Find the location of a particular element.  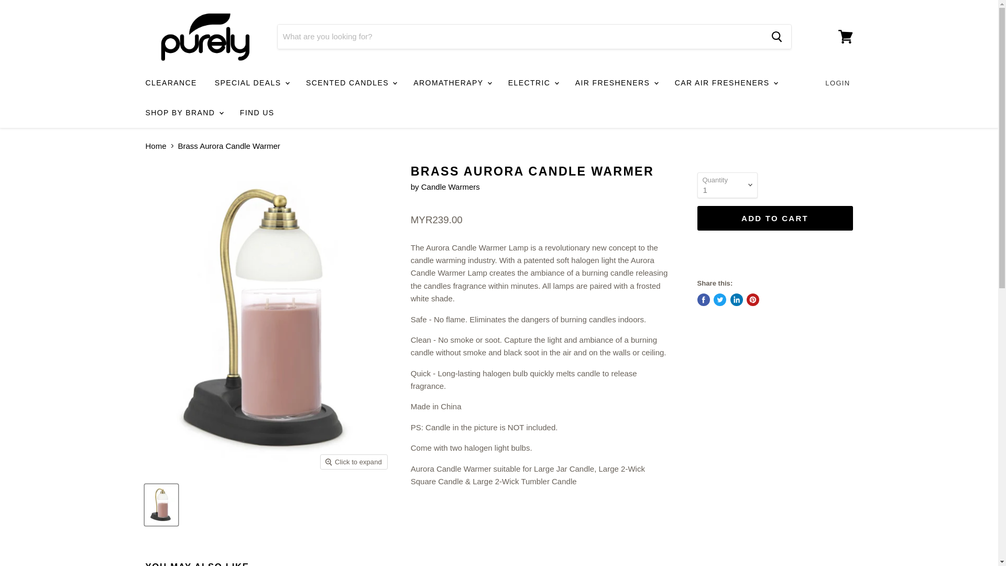

Candle Warmers is located at coordinates (451, 187).